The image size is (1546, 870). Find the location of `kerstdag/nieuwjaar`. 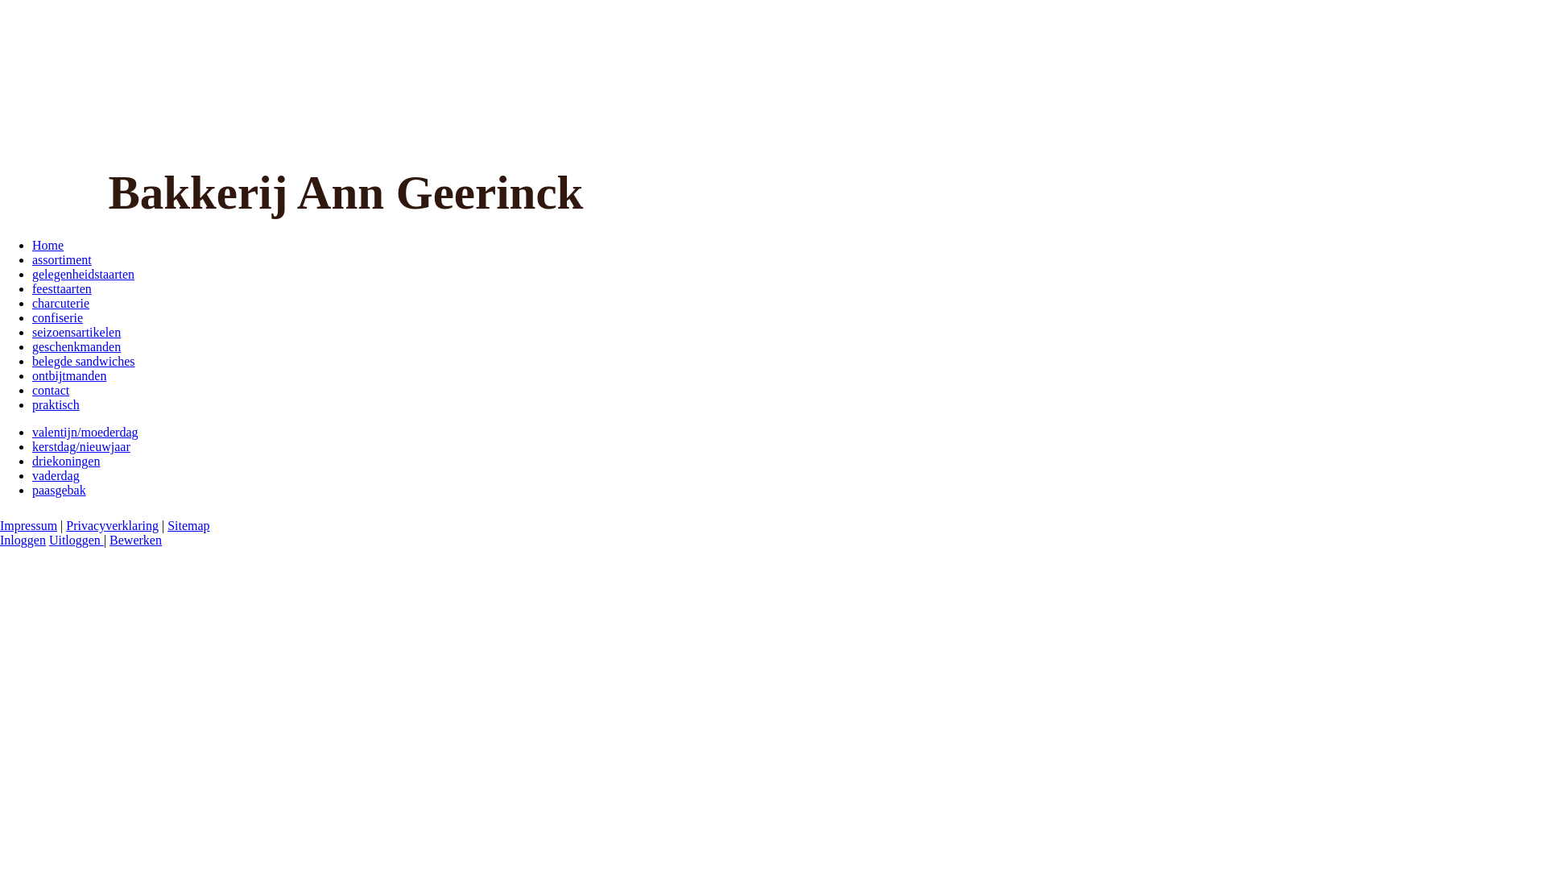

kerstdag/nieuwjaar is located at coordinates (81, 446).